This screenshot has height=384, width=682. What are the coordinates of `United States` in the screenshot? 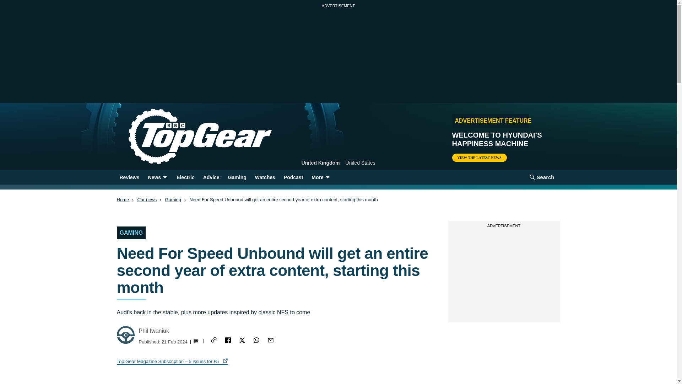 It's located at (361, 163).